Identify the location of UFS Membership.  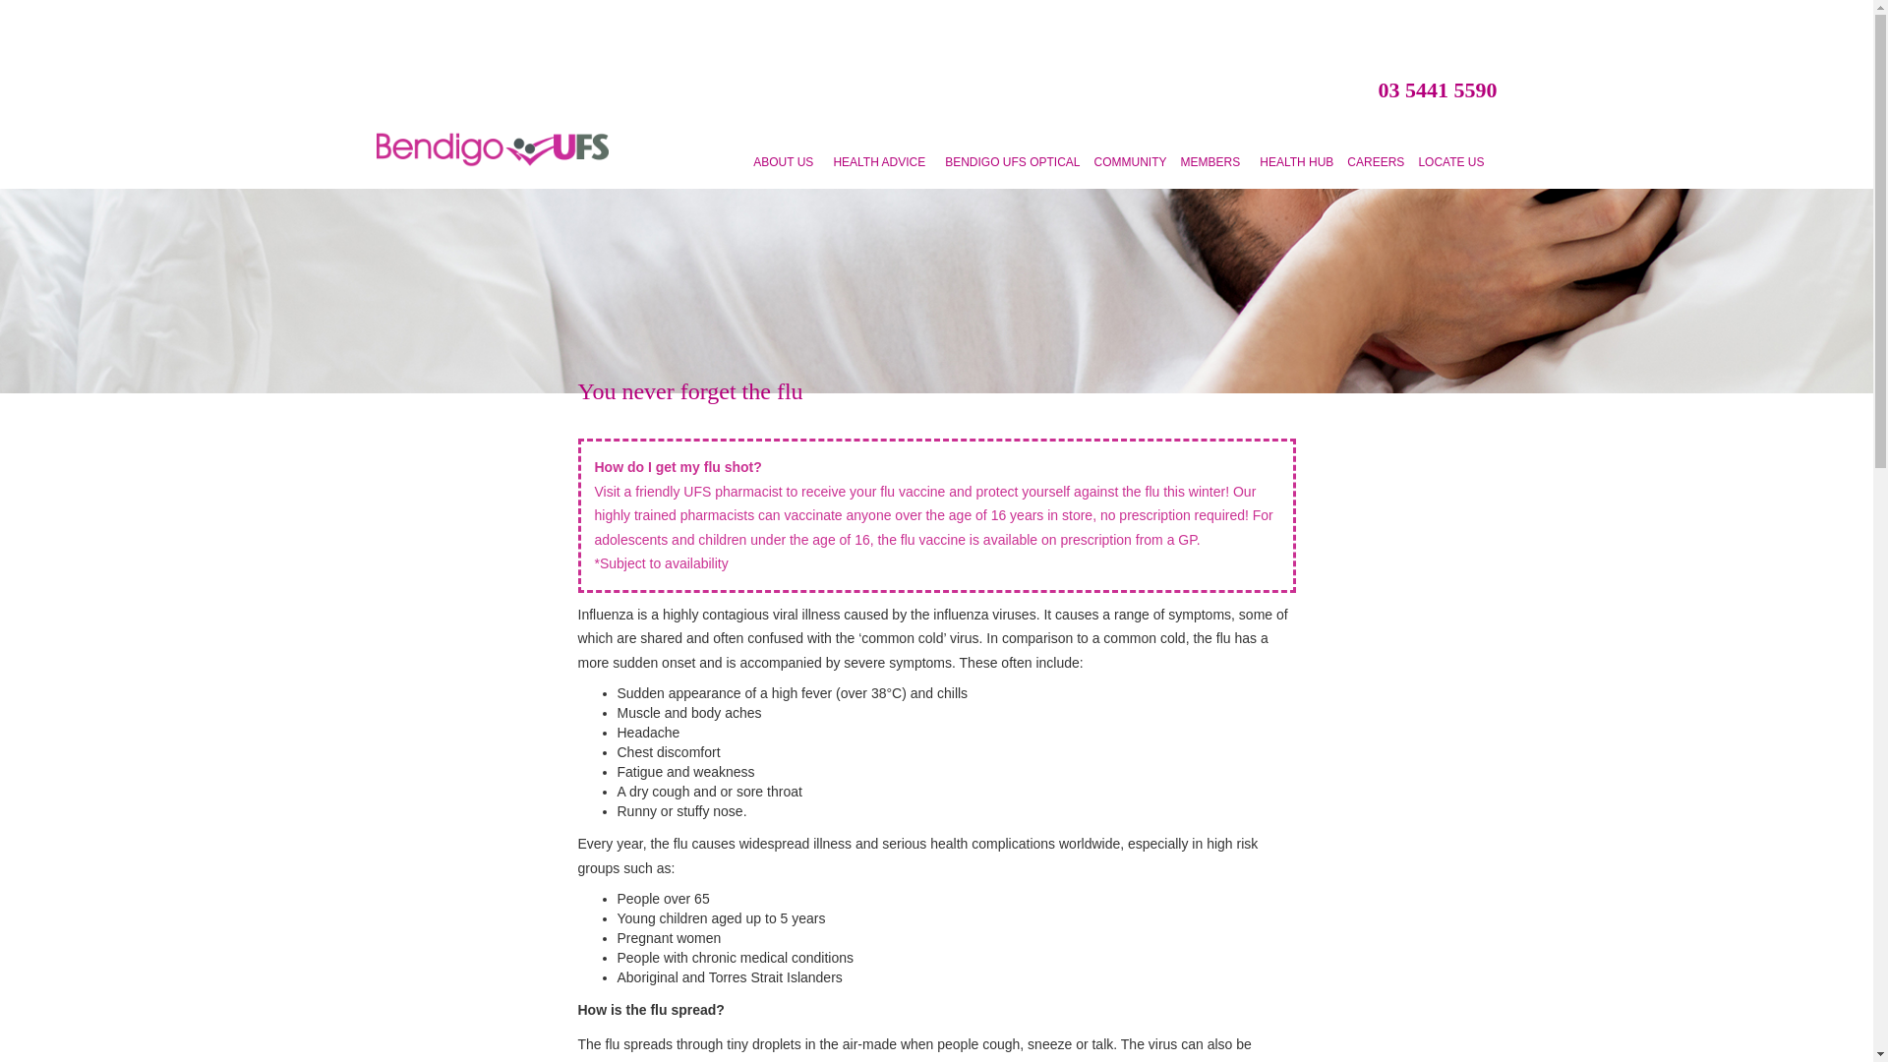
(1213, 165).